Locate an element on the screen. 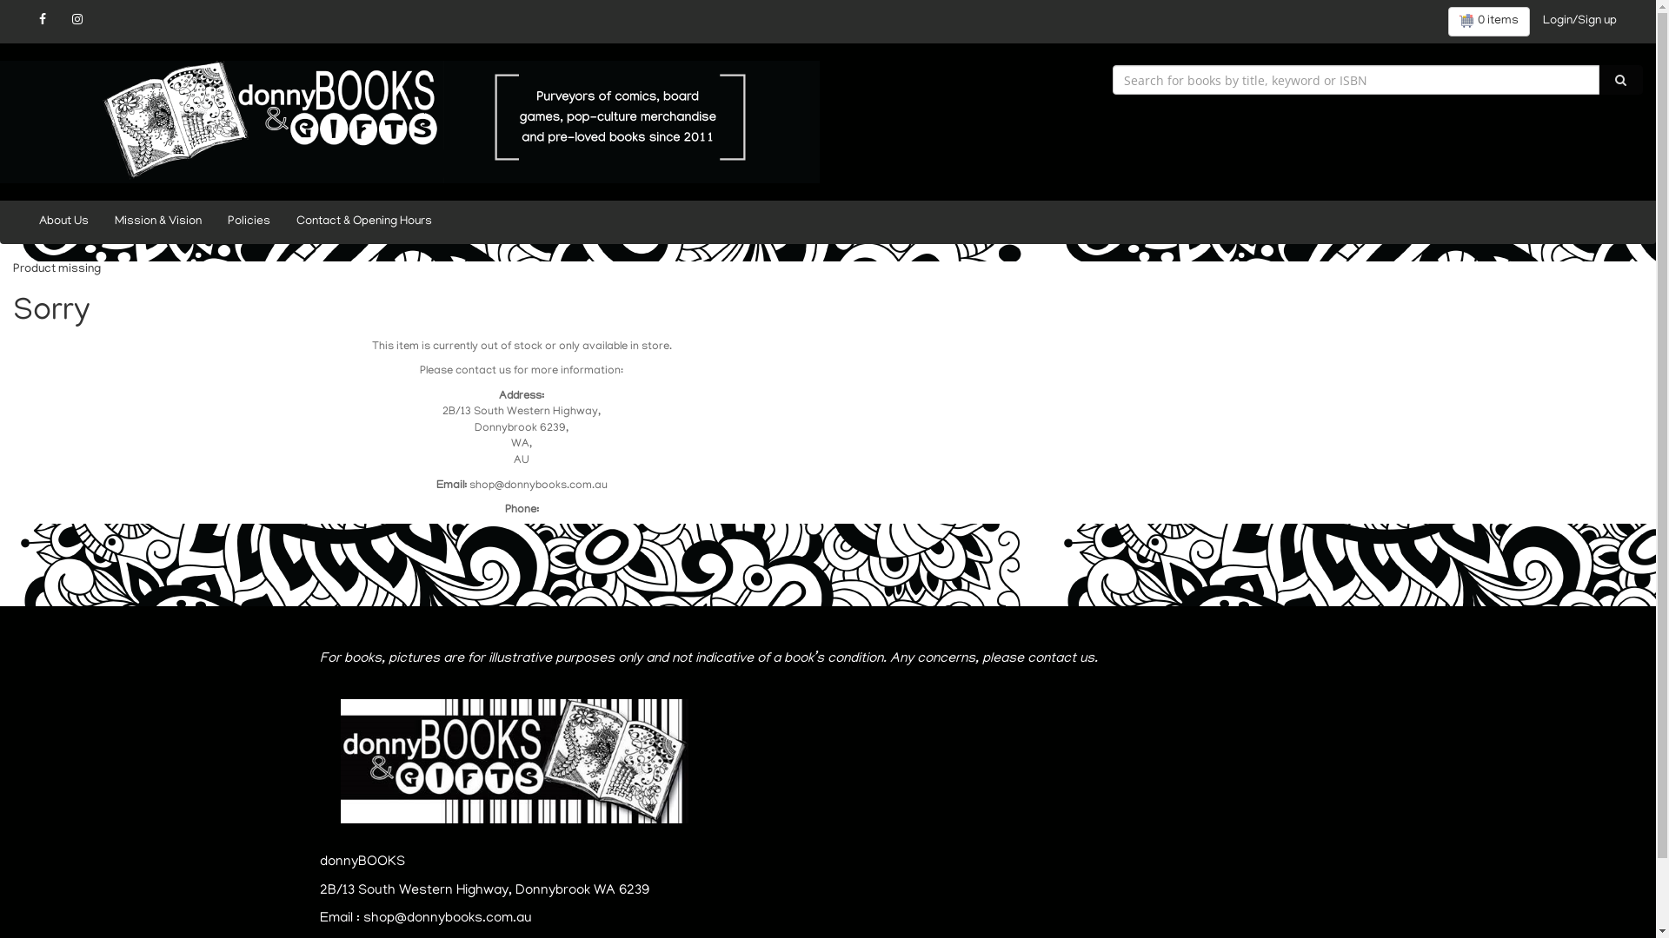 The image size is (1669, 938). Policies is located at coordinates (249, 222).